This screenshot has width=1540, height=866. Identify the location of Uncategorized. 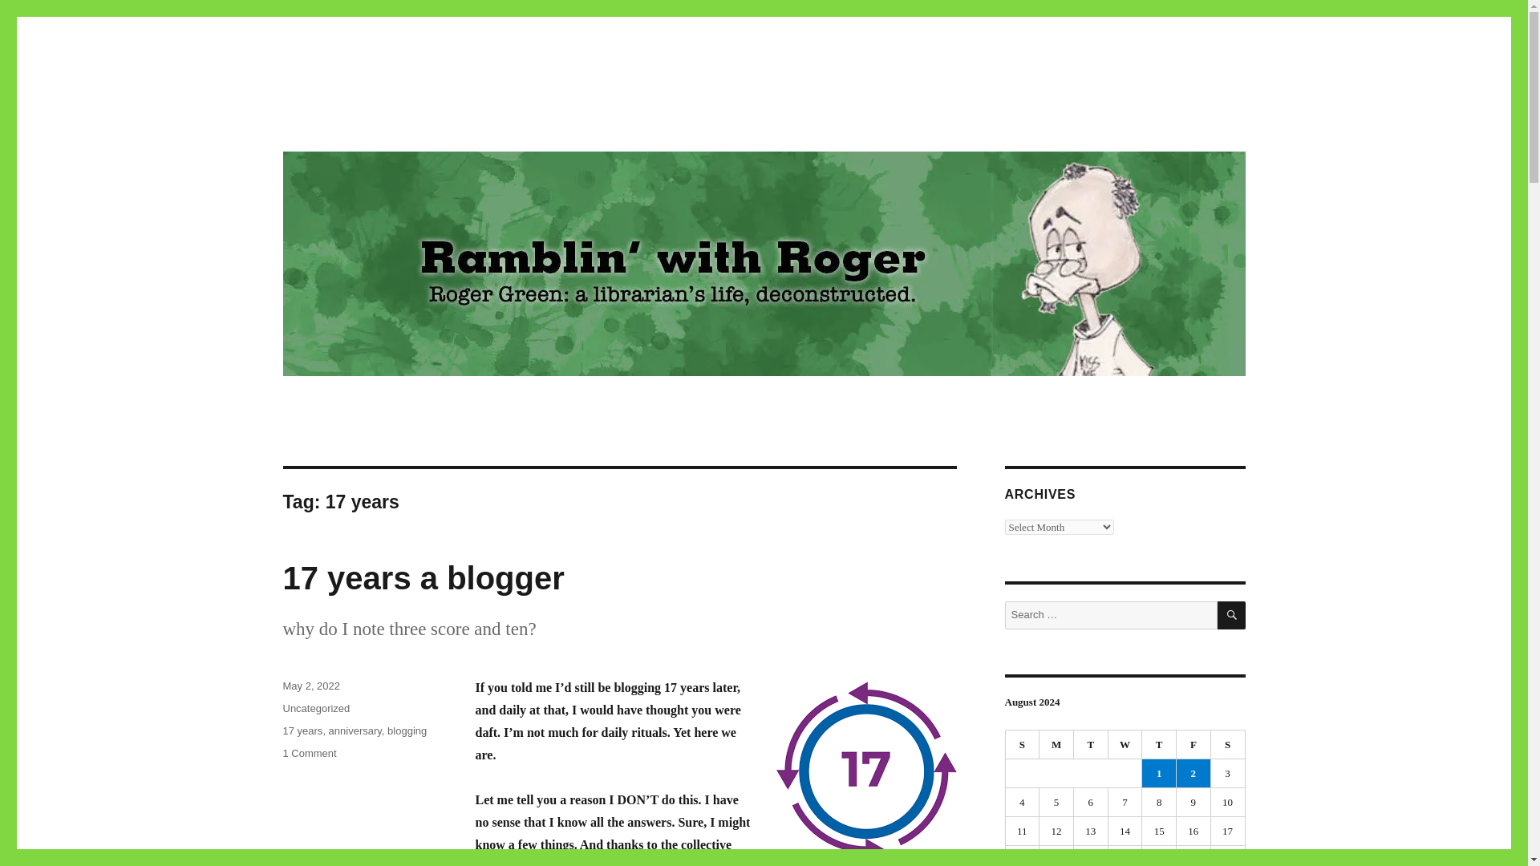
(315, 708).